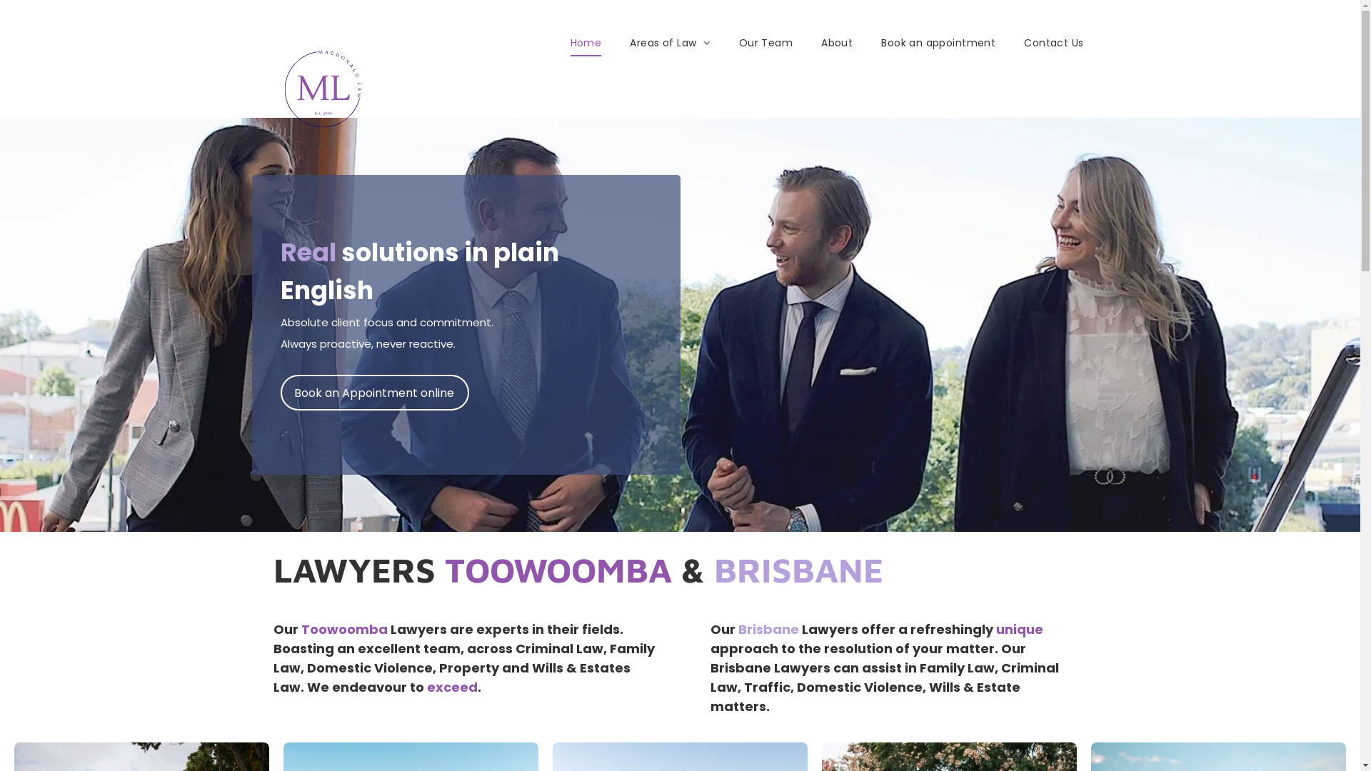  I want to click on Our Team, so click(765, 43).